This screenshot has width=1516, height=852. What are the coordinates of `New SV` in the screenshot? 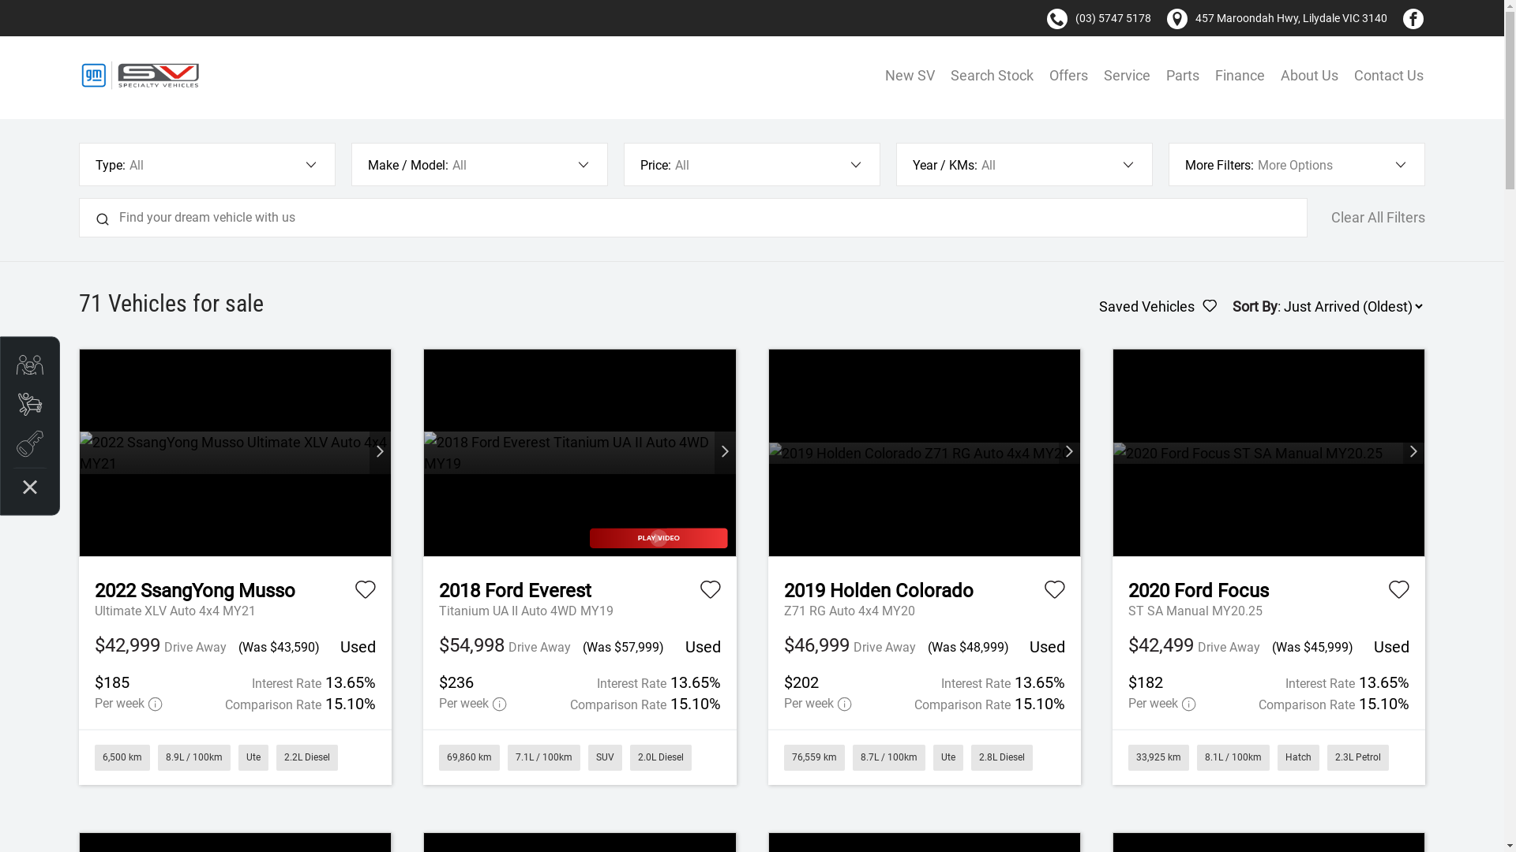 It's located at (910, 76).